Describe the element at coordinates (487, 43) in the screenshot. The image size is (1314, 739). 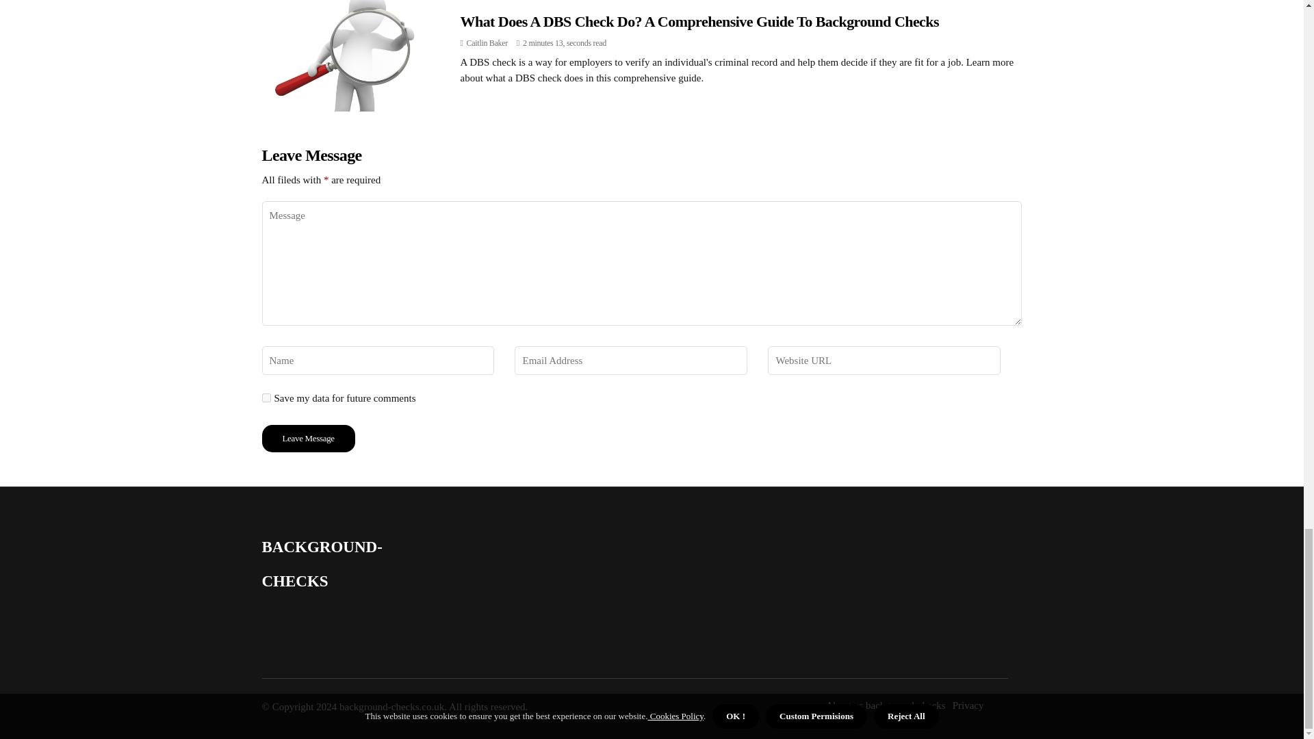
I see `Caitlin Baker` at that location.